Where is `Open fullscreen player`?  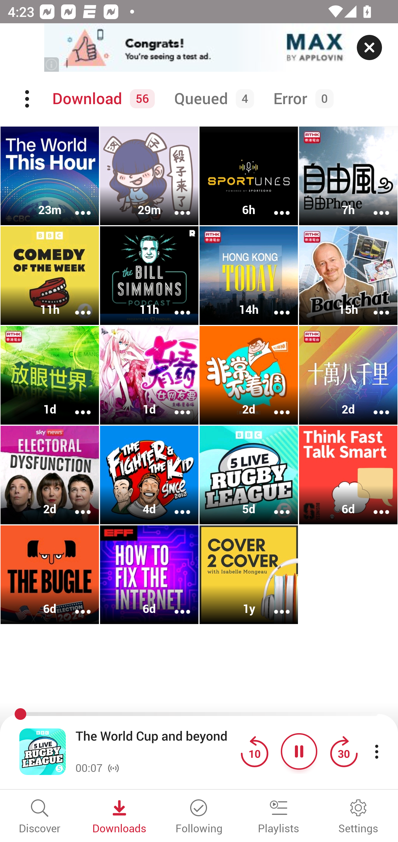
Open fullscreen player is located at coordinates (43, 751).